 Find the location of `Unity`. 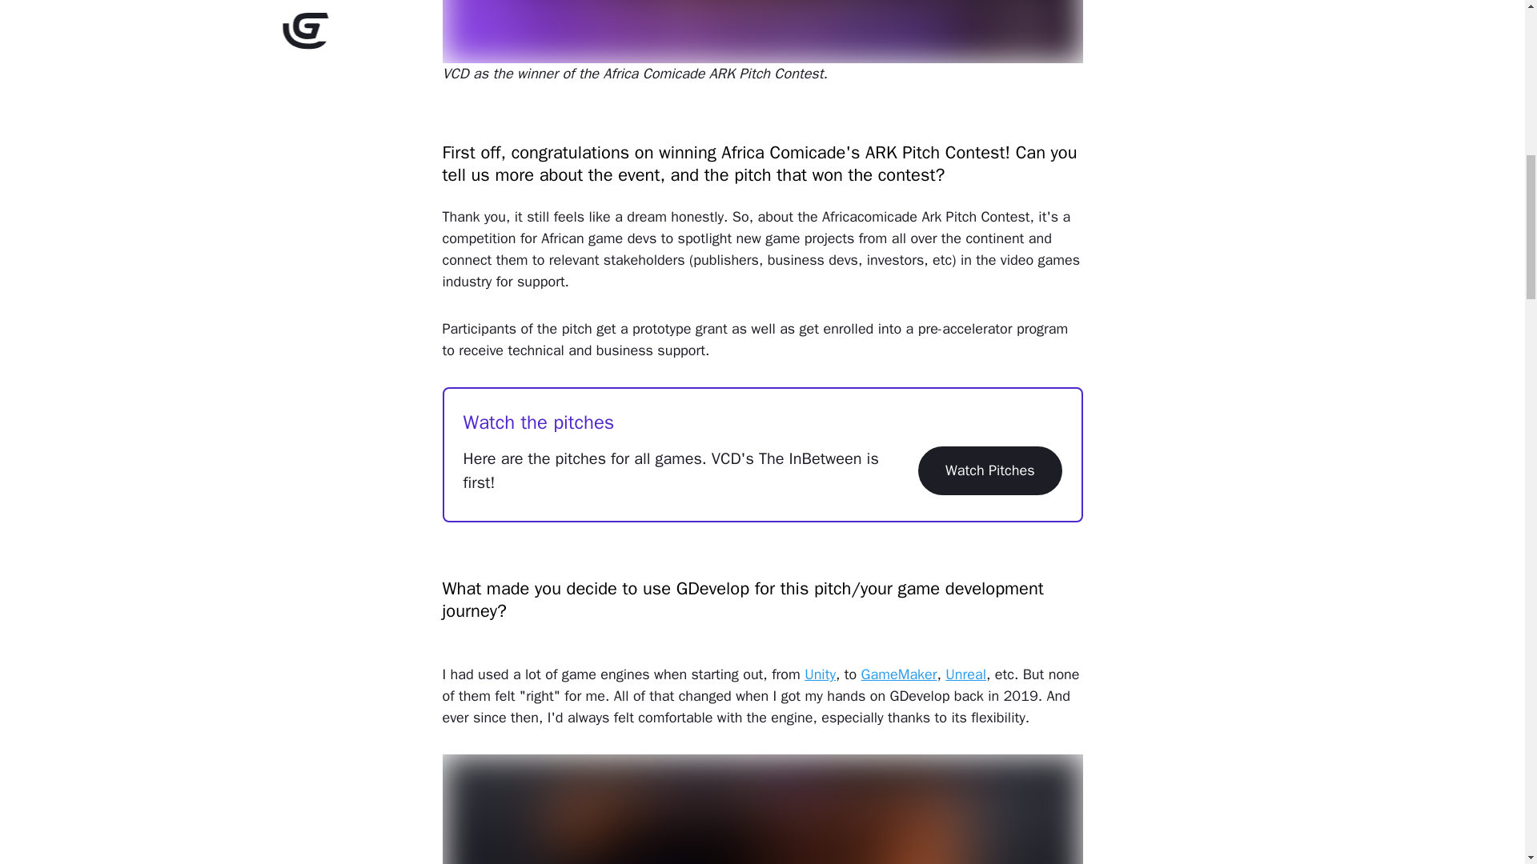

Unity is located at coordinates (820, 674).